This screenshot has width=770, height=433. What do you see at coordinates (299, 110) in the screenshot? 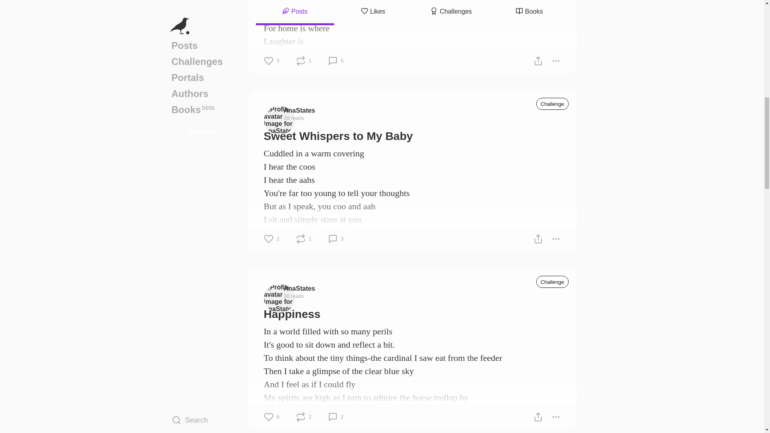
I see `AnaStates` at bounding box center [299, 110].